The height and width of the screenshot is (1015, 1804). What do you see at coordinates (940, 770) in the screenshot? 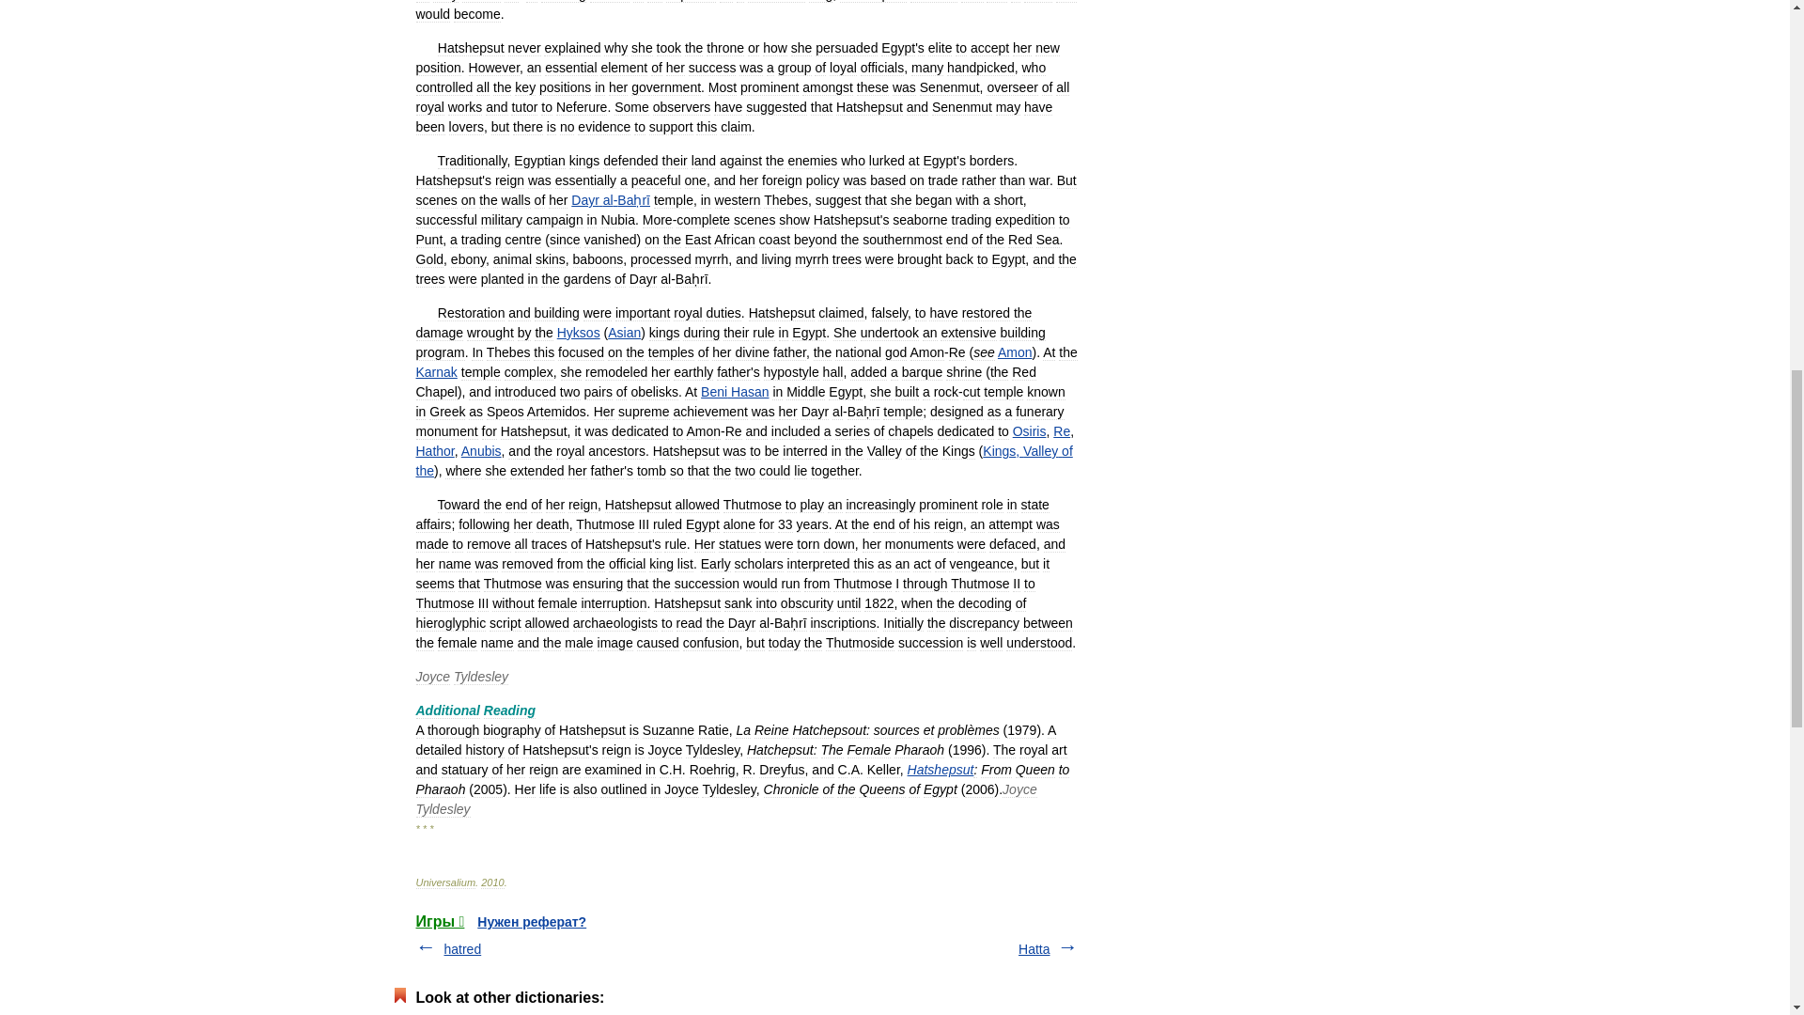
I see `Hatshepsut` at bounding box center [940, 770].